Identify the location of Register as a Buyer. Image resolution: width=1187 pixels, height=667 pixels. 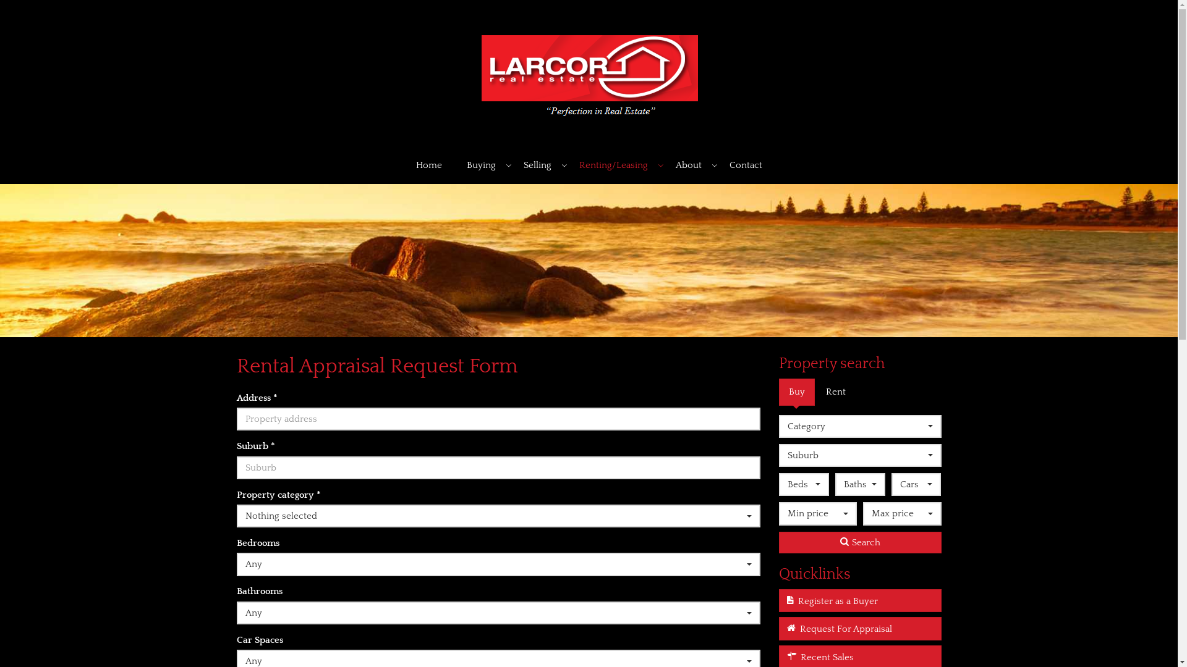
(861, 600).